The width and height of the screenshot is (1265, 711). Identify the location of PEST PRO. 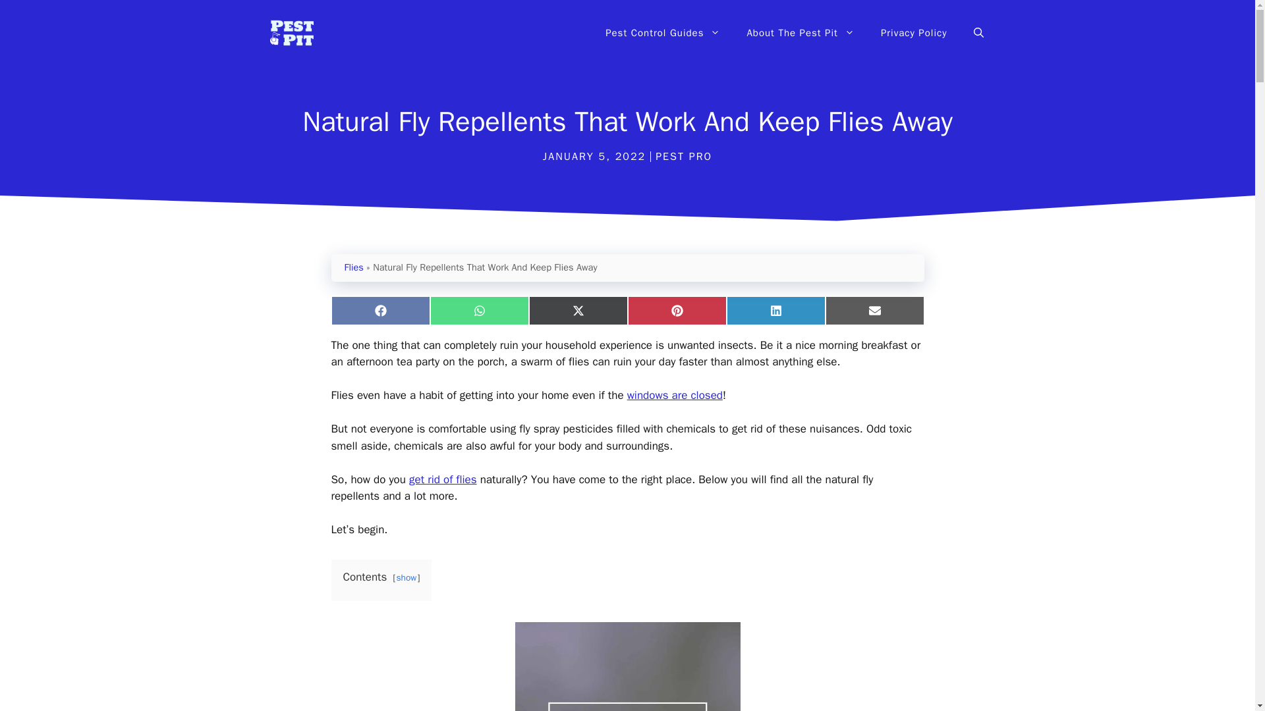
(683, 157).